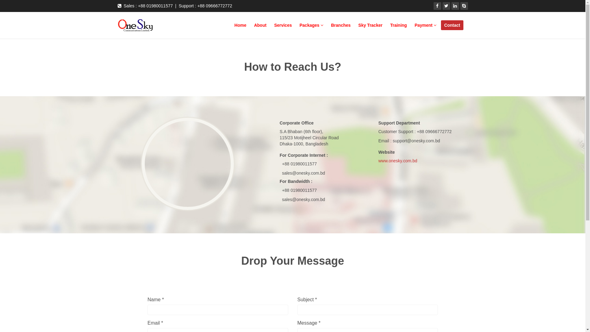 This screenshot has width=590, height=332. I want to click on Services, so click(283, 25).